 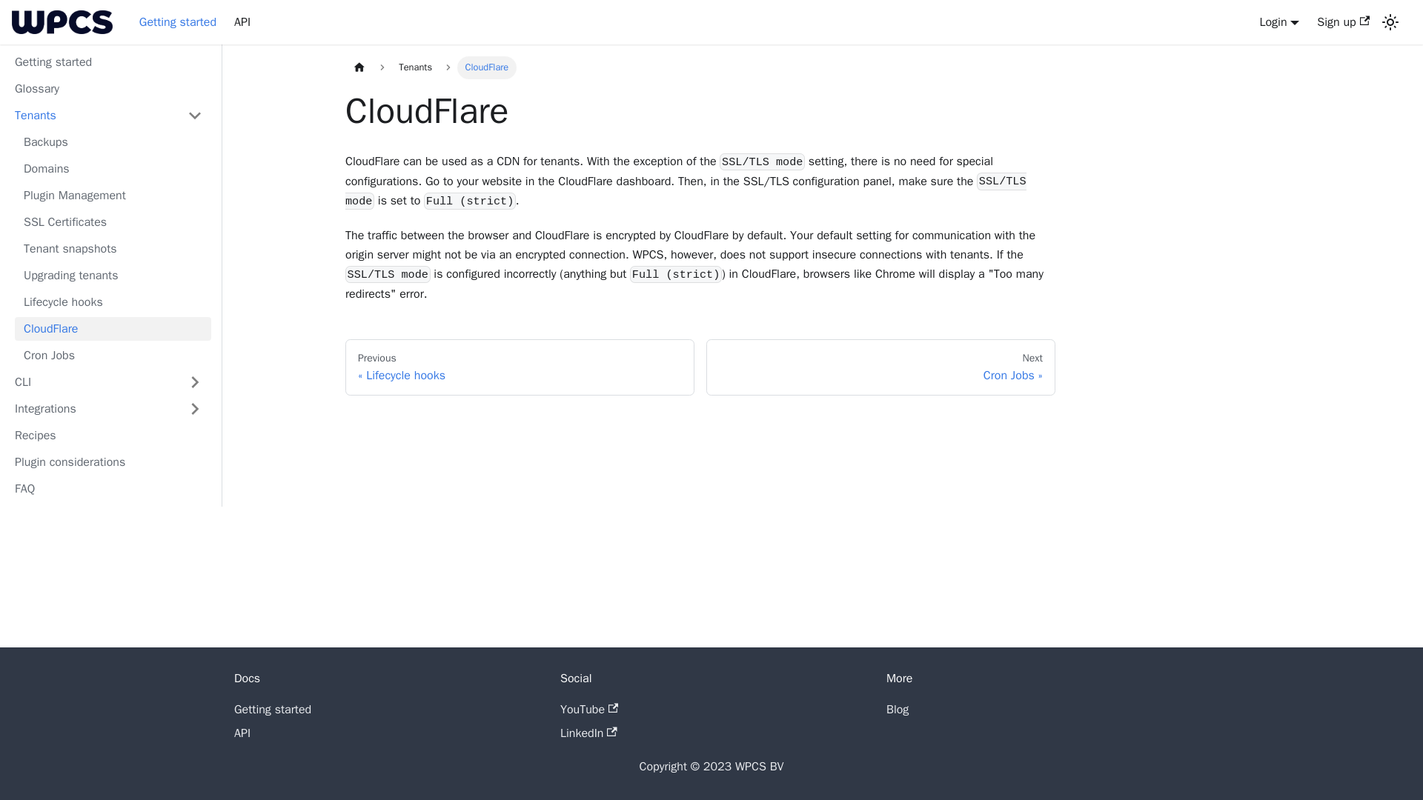 What do you see at coordinates (108, 89) in the screenshot?
I see `Glossary` at bounding box center [108, 89].